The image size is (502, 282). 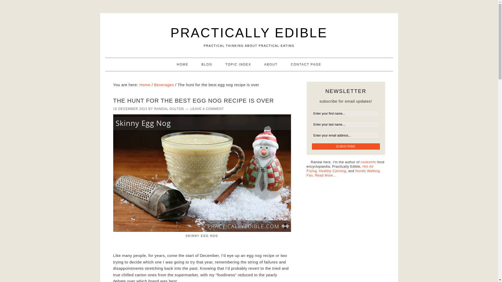 What do you see at coordinates (271, 64) in the screenshot?
I see `ABOUT` at bounding box center [271, 64].